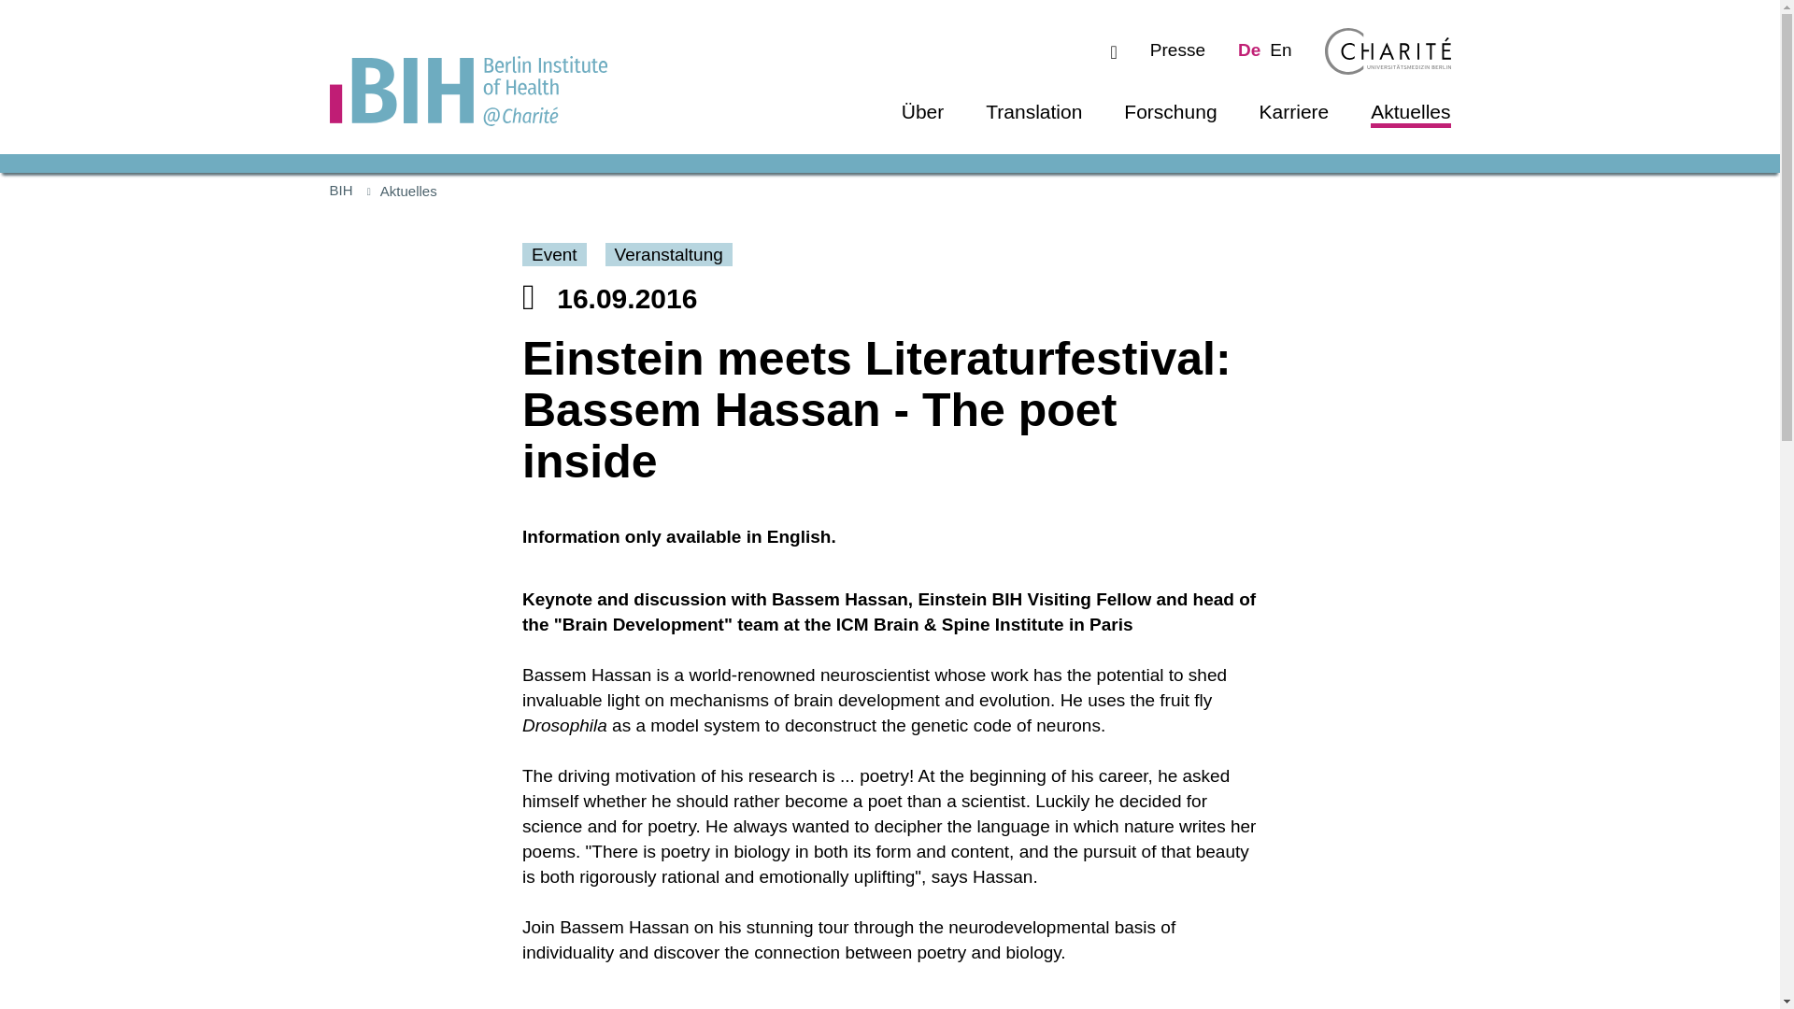 The width and height of the screenshot is (1794, 1009). I want to click on englisch, so click(1280, 50).